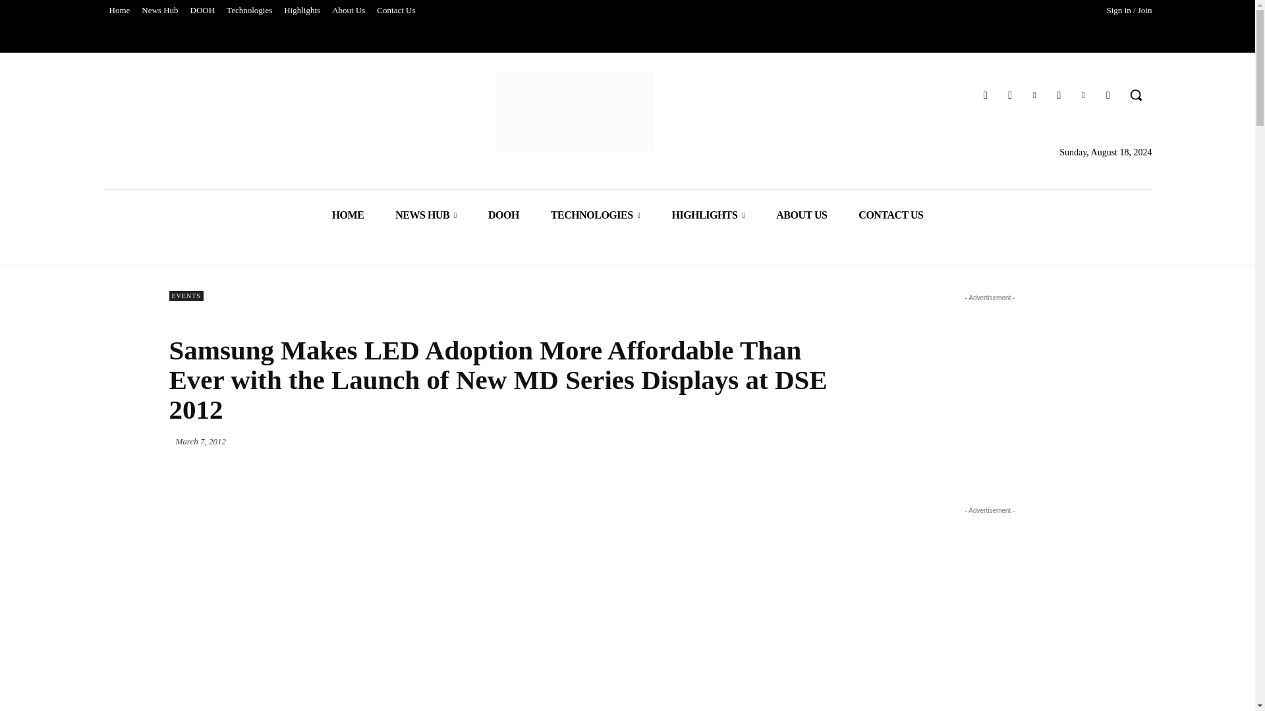  I want to click on News Hub, so click(159, 11).